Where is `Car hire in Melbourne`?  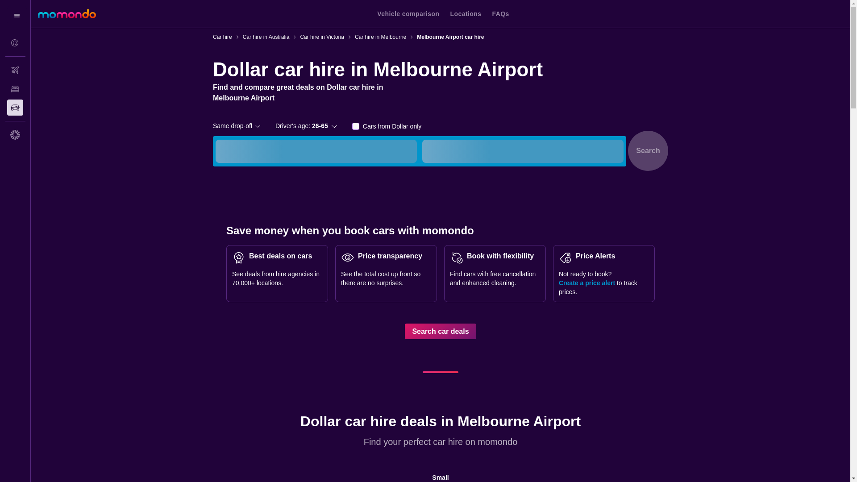 Car hire in Melbourne is located at coordinates (380, 37).